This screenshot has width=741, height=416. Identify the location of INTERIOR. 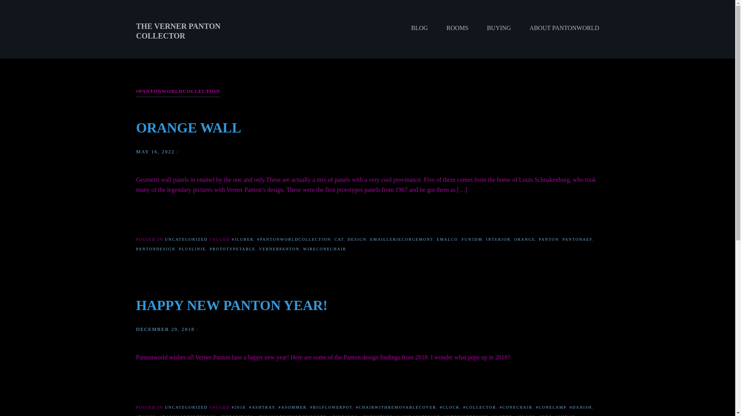
(498, 239).